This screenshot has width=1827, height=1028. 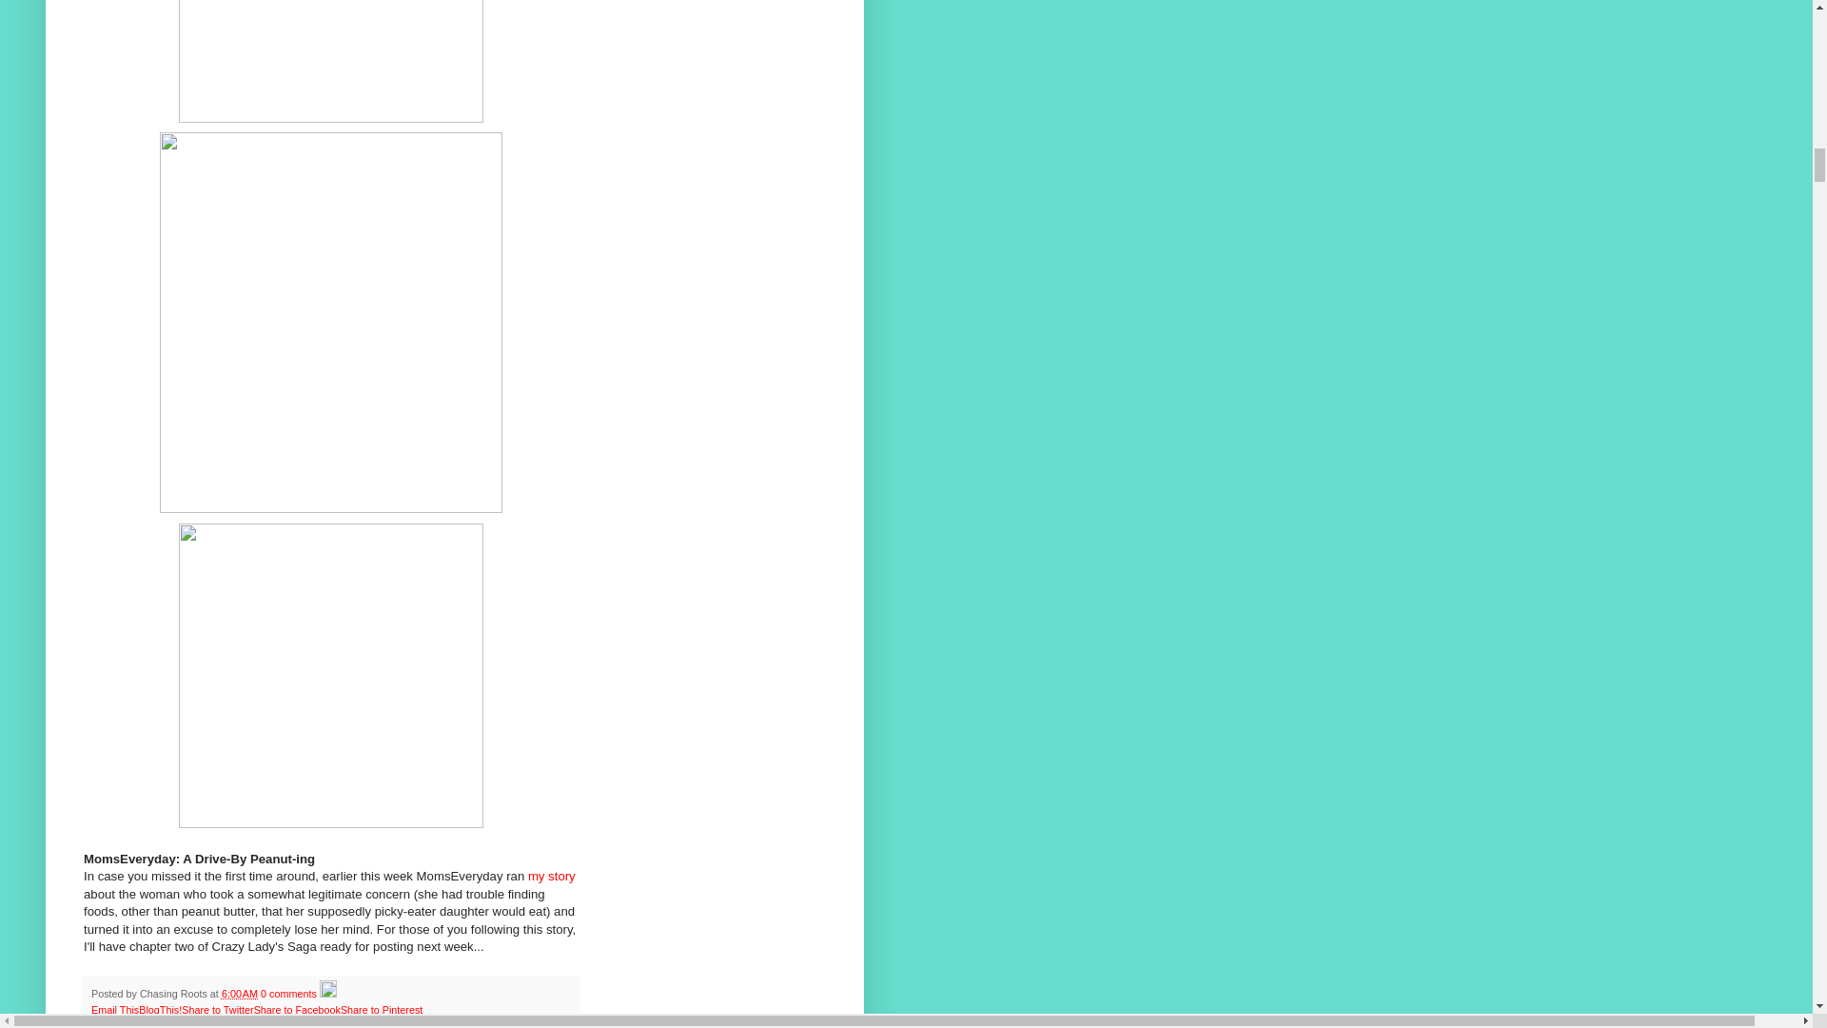 I want to click on Edit Post, so click(x=327, y=993).